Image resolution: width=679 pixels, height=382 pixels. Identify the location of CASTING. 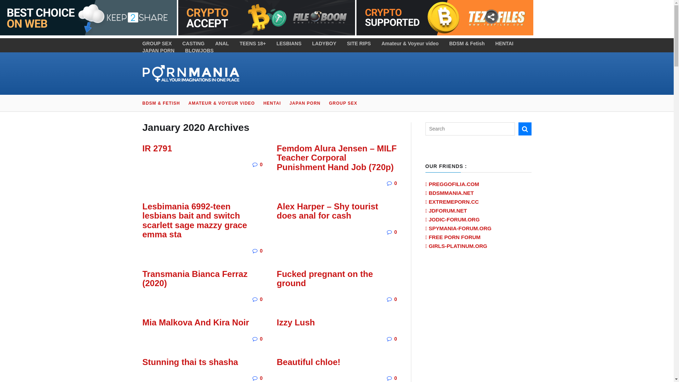
(194, 44).